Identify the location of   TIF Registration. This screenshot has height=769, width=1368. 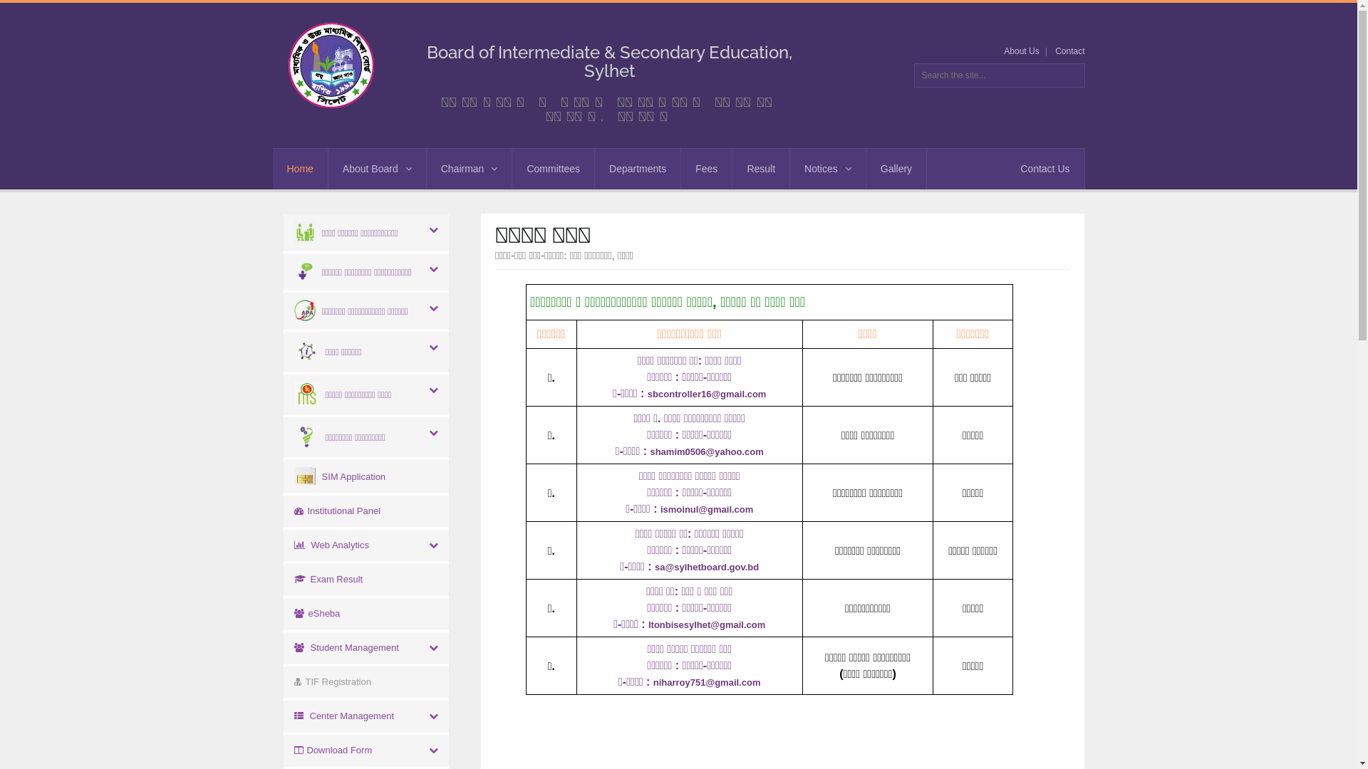
(332, 682).